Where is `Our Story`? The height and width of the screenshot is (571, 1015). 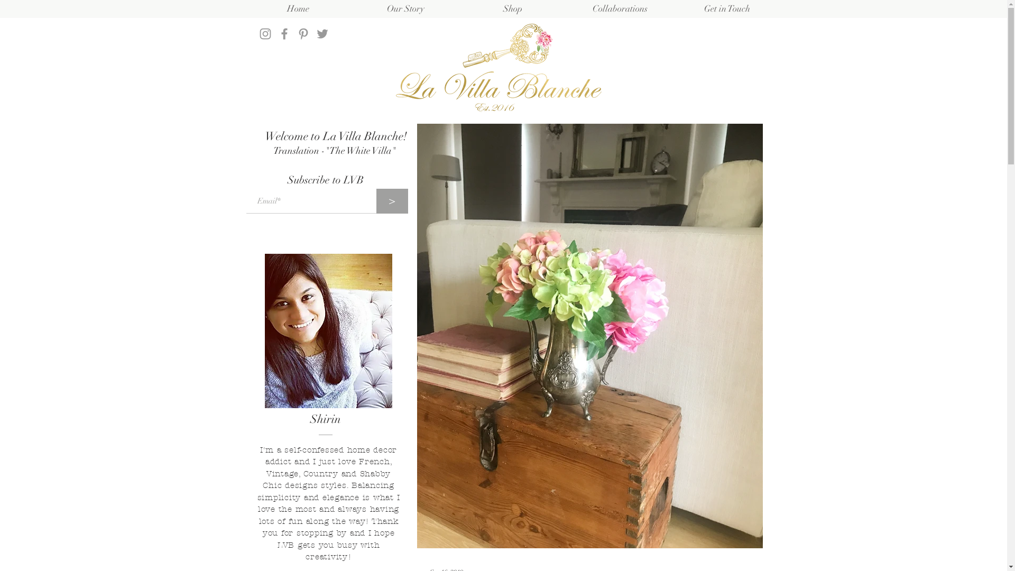 Our Story is located at coordinates (406, 8).